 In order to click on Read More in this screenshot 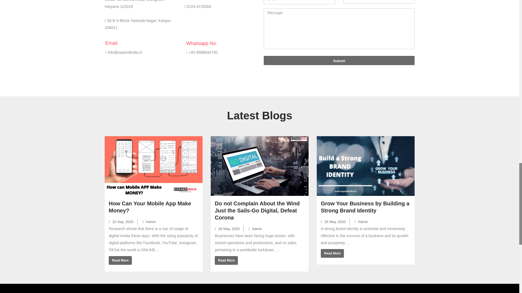, I will do `click(120, 260)`.